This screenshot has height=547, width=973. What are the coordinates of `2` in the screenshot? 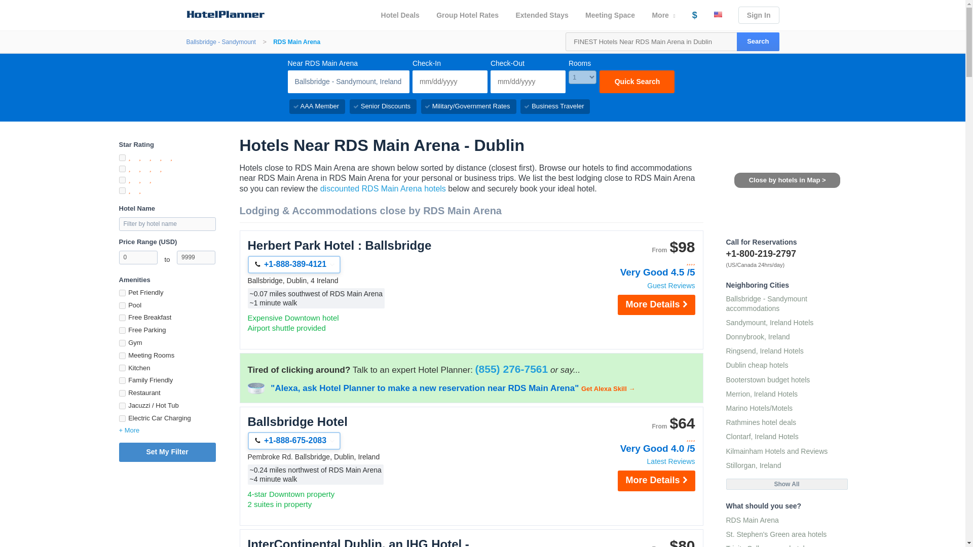 It's located at (122, 190).